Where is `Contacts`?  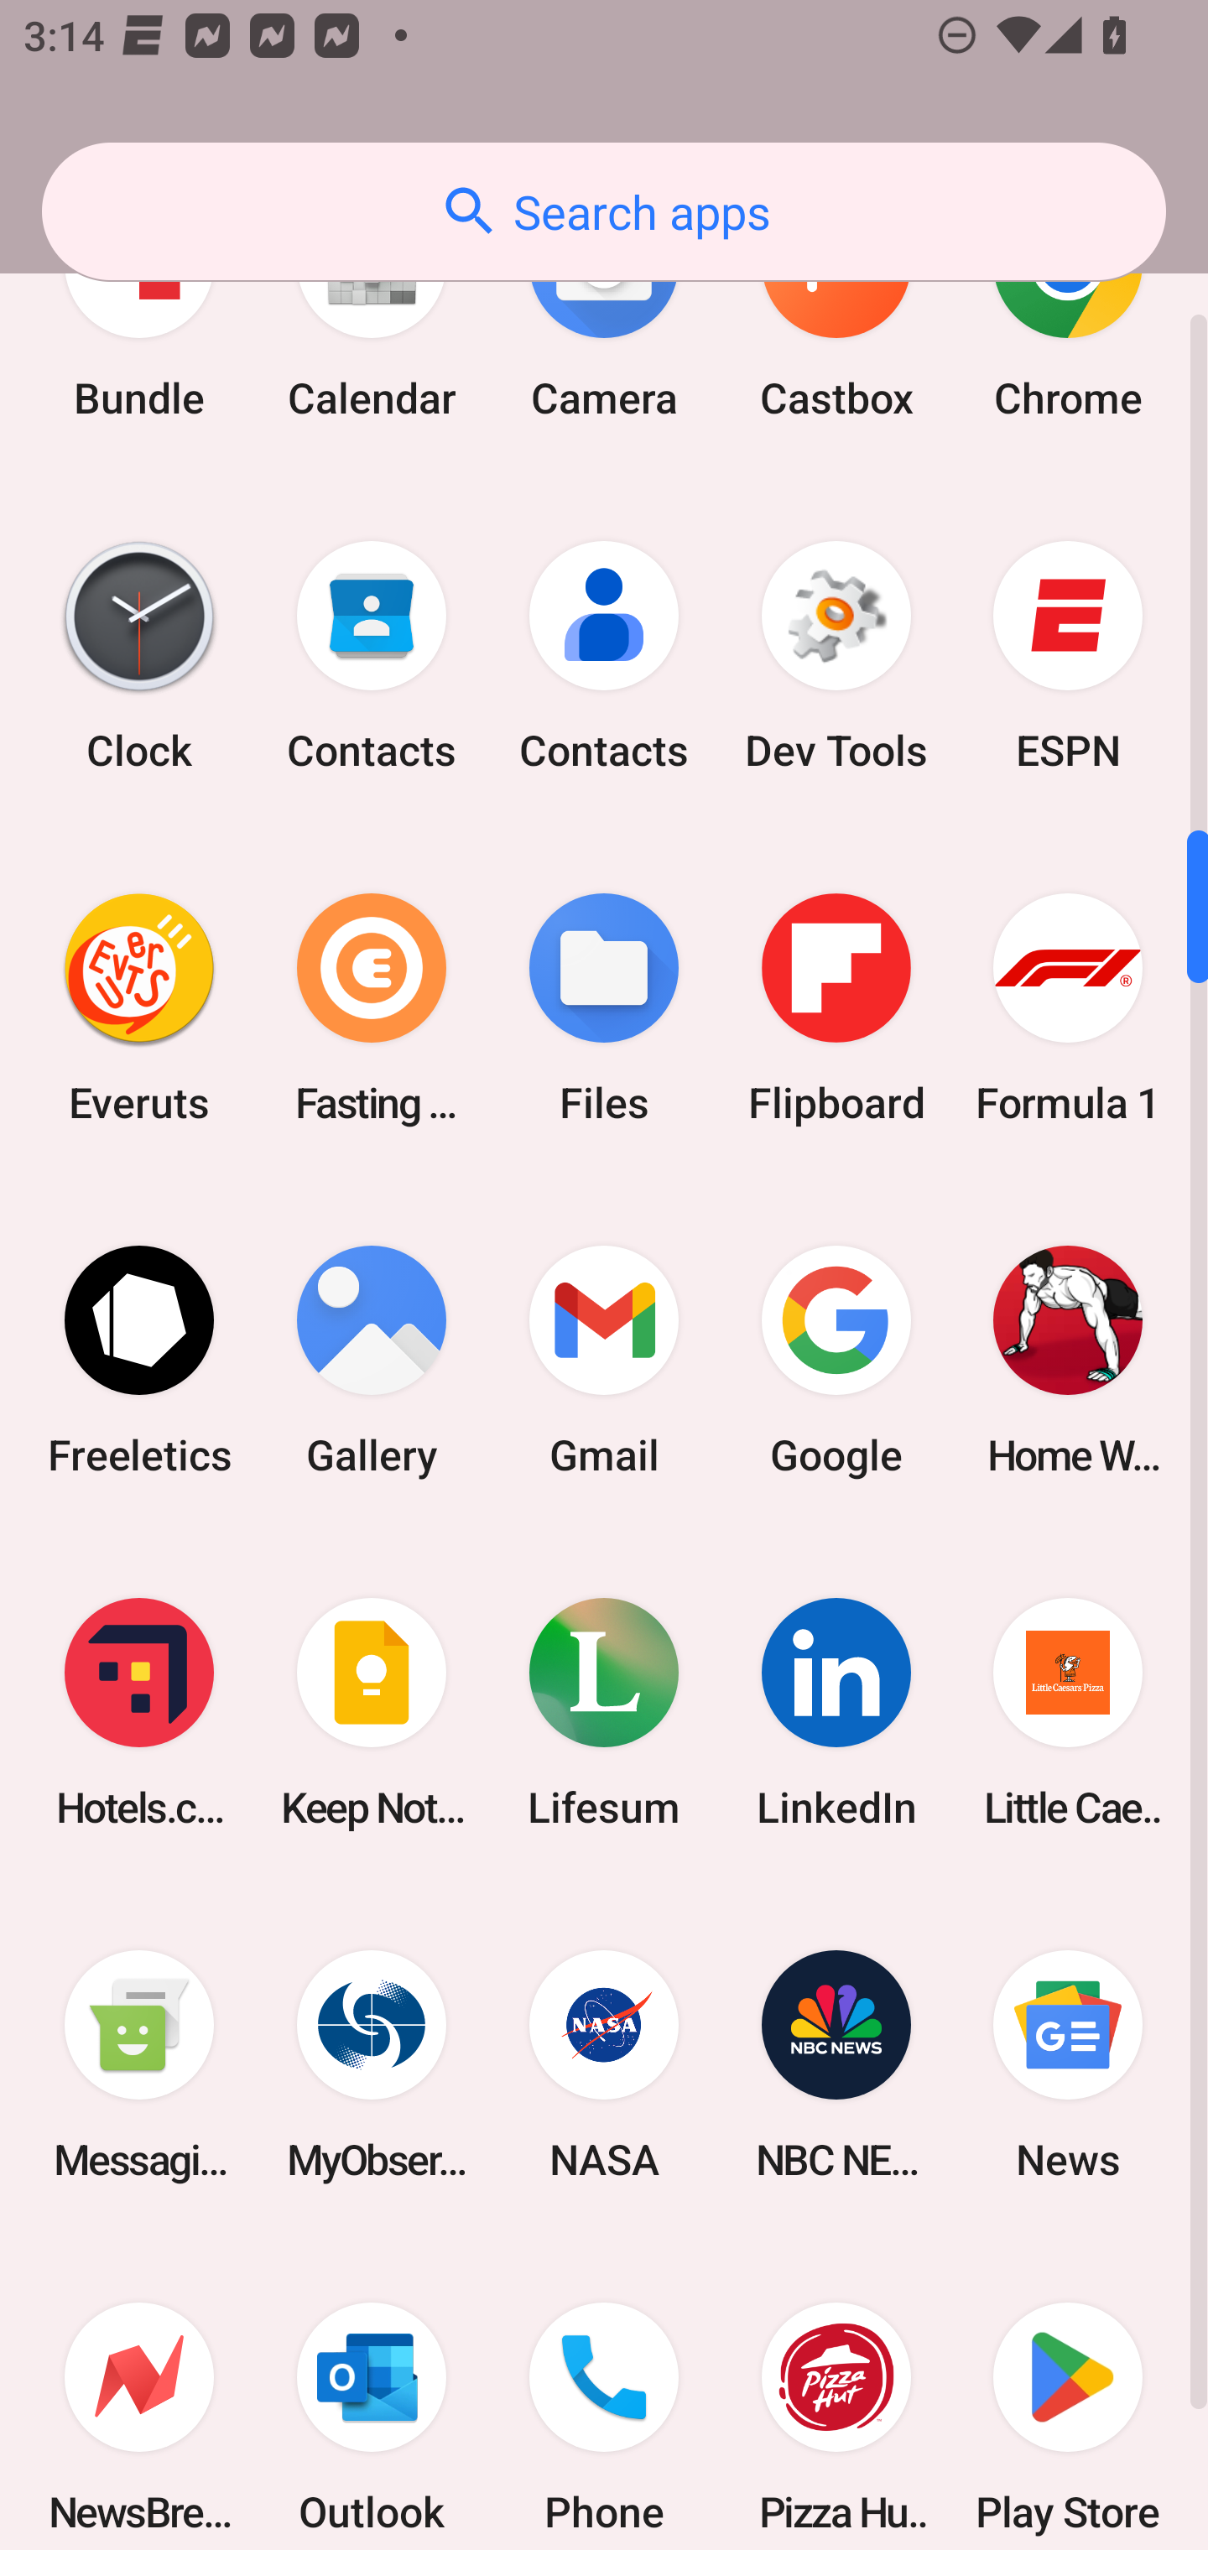
Contacts is located at coordinates (372, 655).